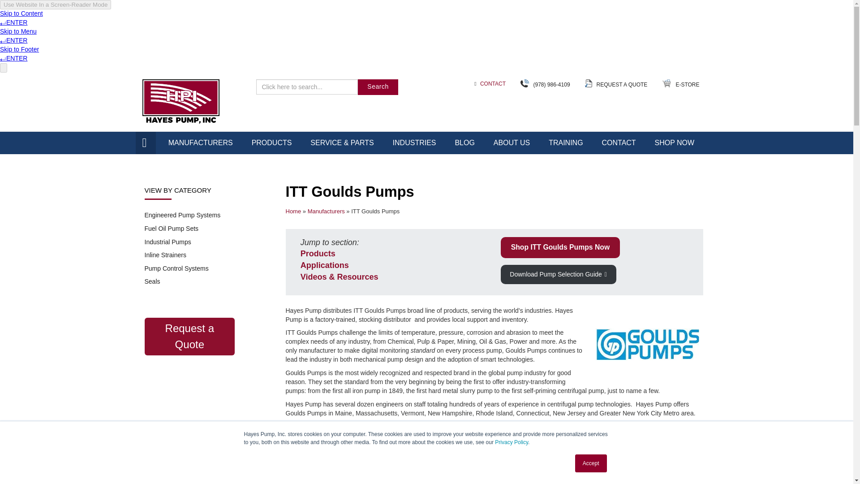 Image resolution: width=860 pixels, height=484 pixels. What do you see at coordinates (591, 463) in the screenshot?
I see `Accept` at bounding box center [591, 463].